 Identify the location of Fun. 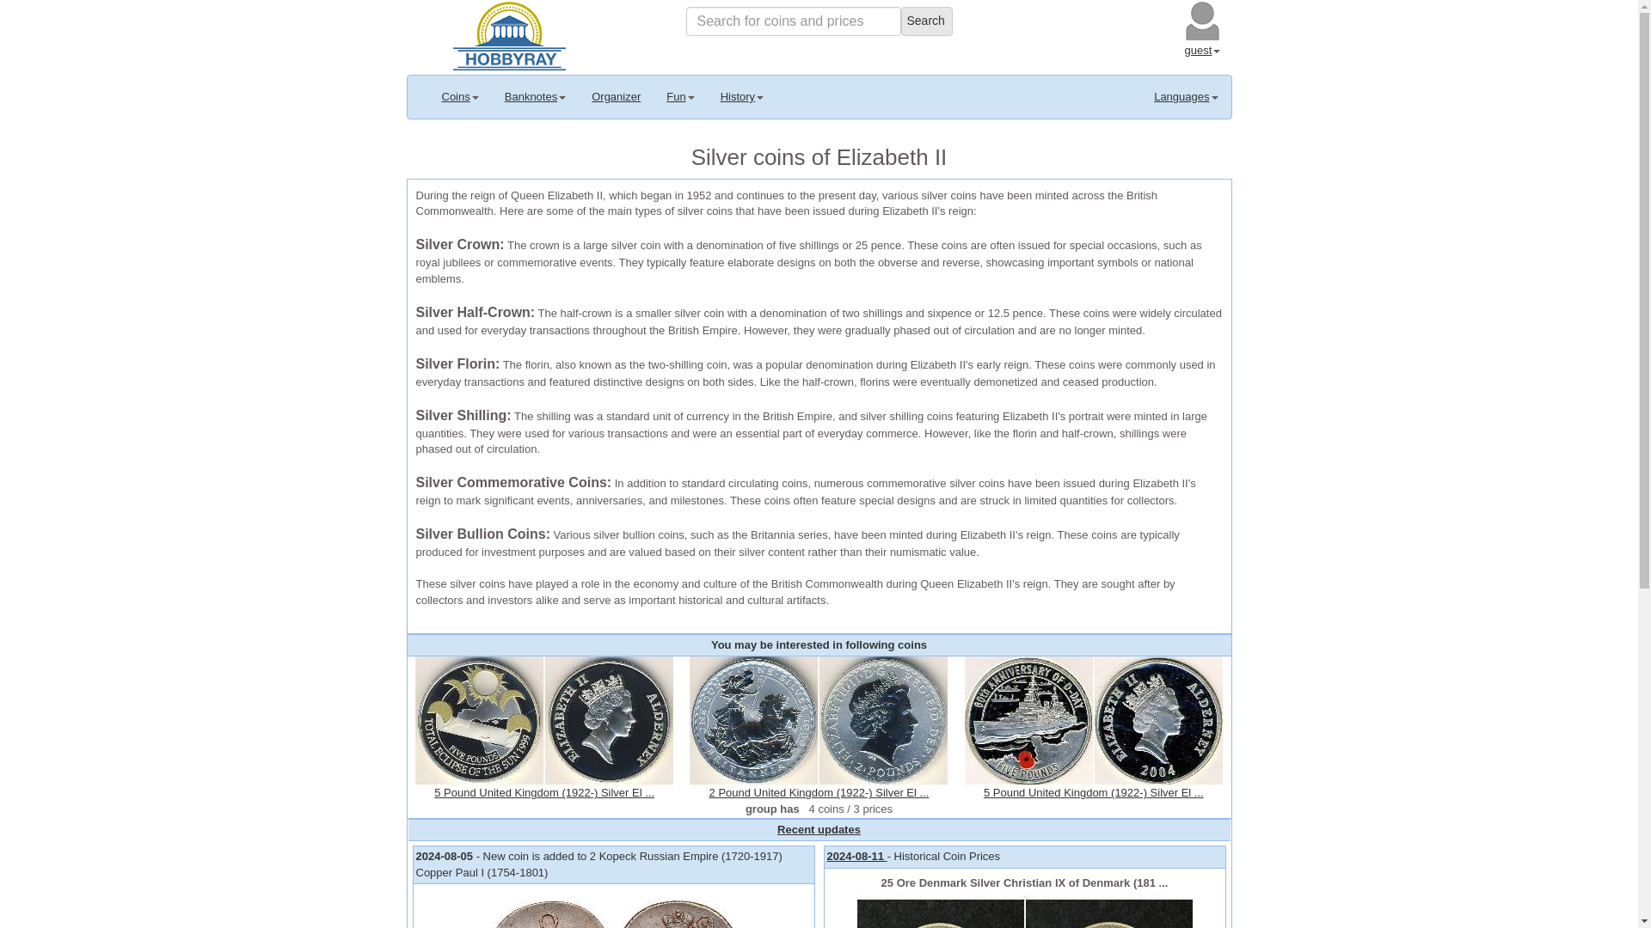
(679, 96).